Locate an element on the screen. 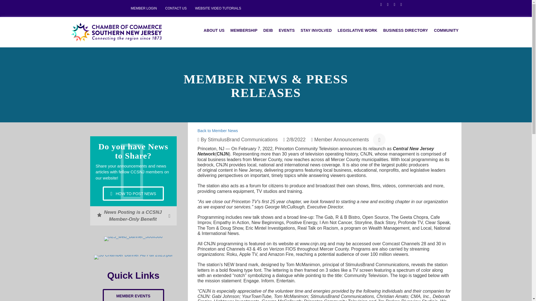 This screenshot has height=301, width=536. SJ Chamber Banner Ad Fall 2023.pdf is located at coordinates (133, 257).